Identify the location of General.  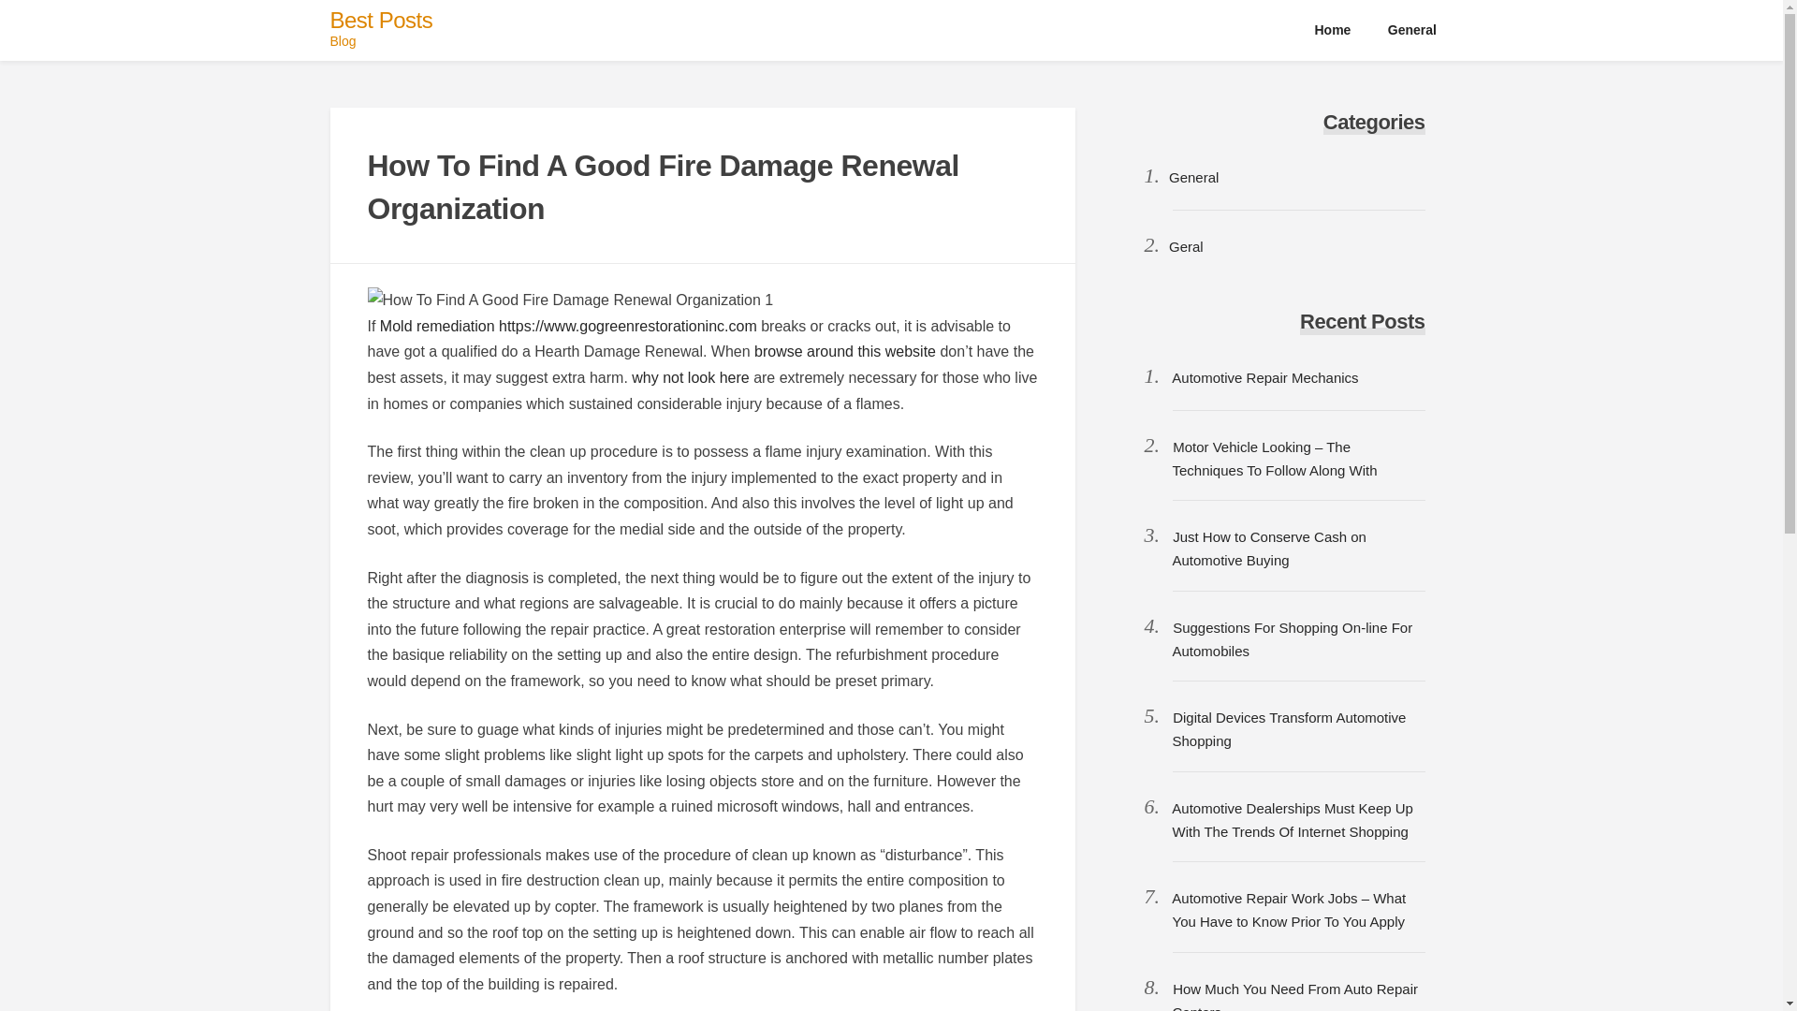
(1193, 177).